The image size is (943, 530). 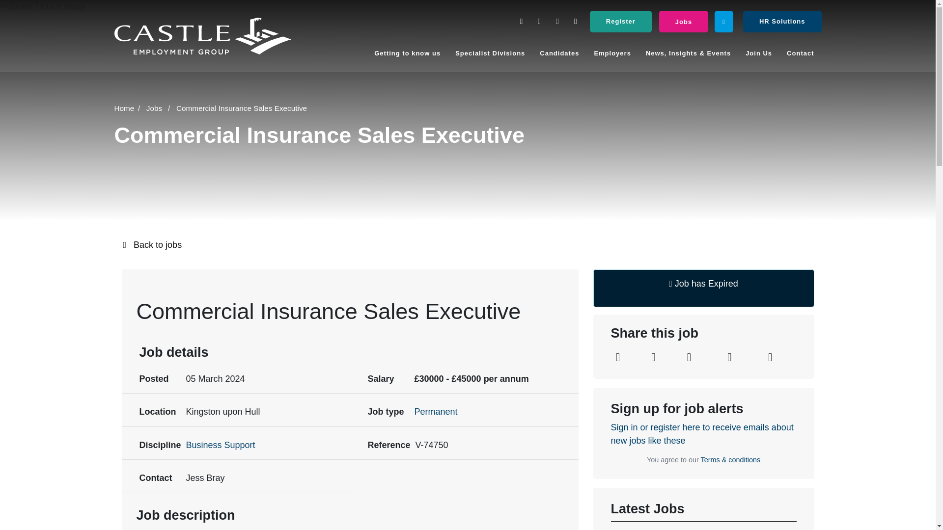 I want to click on Getting to know us, so click(x=407, y=54).